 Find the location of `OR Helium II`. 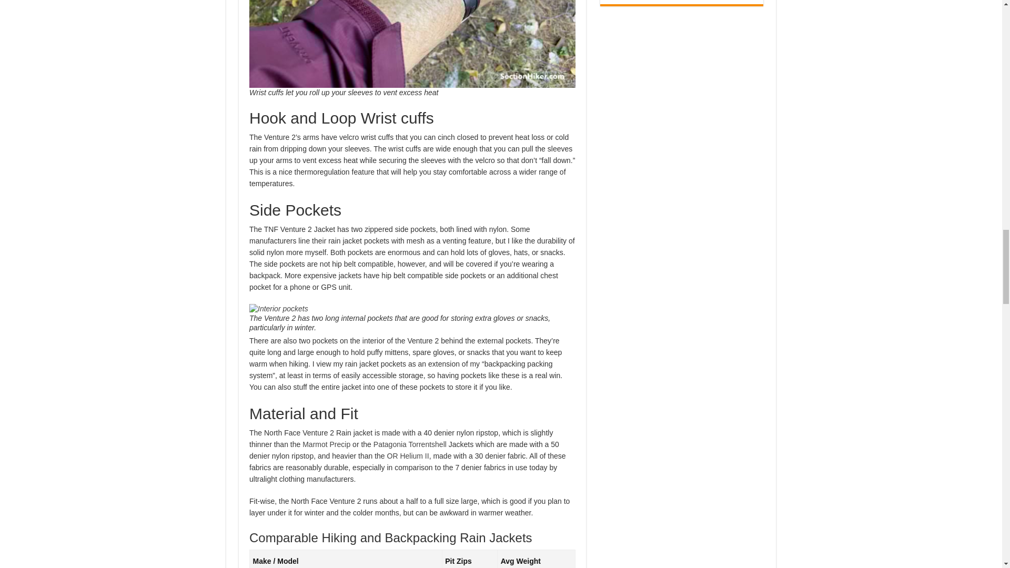

OR Helium II is located at coordinates (408, 455).